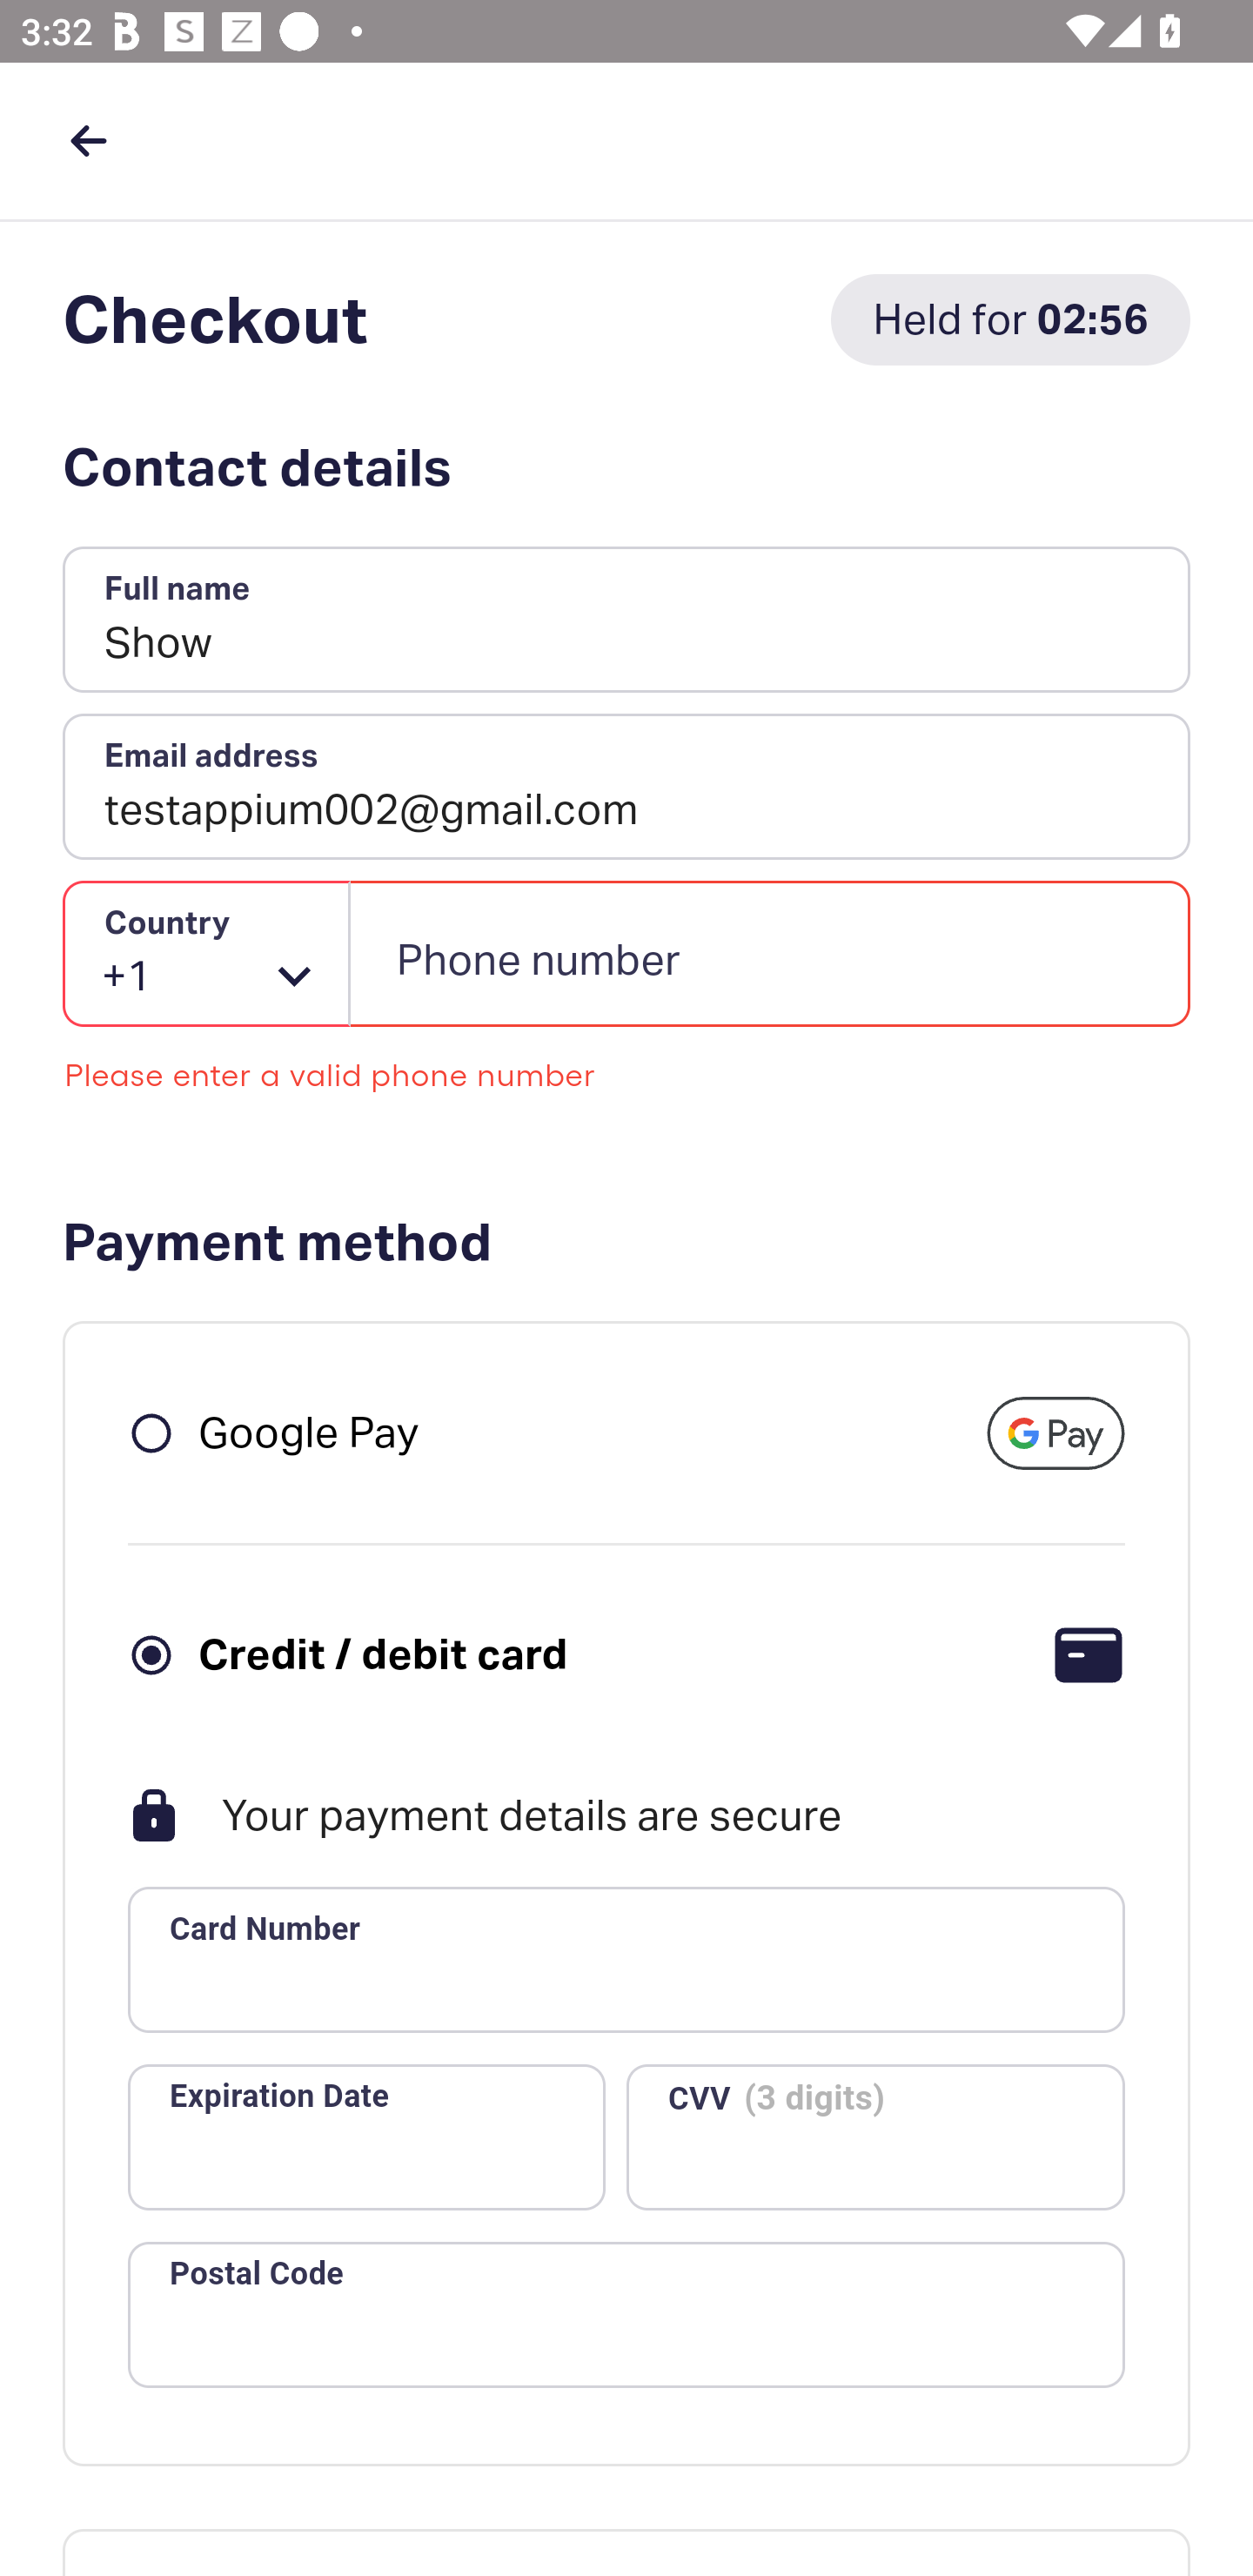  Describe the element at coordinates (626, 787) in the screenshot. I see `testappium002@gmail.com` at that location.